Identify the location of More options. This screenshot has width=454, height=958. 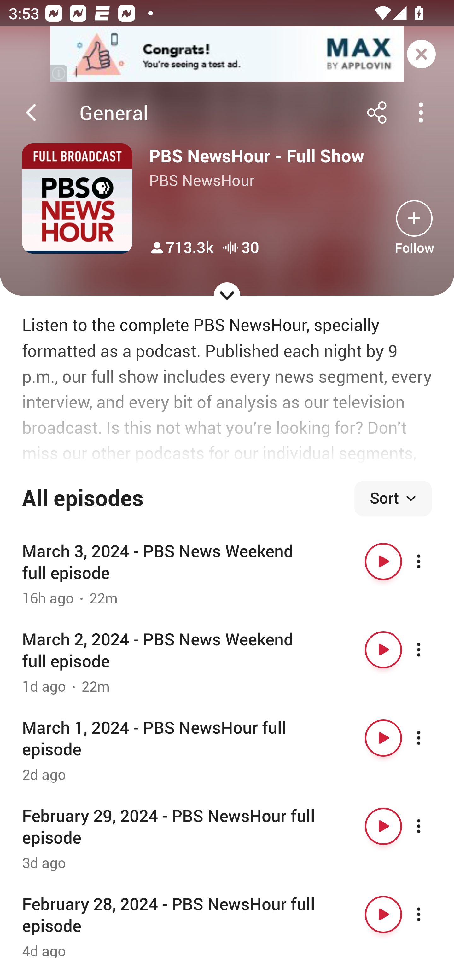
(429, 915).